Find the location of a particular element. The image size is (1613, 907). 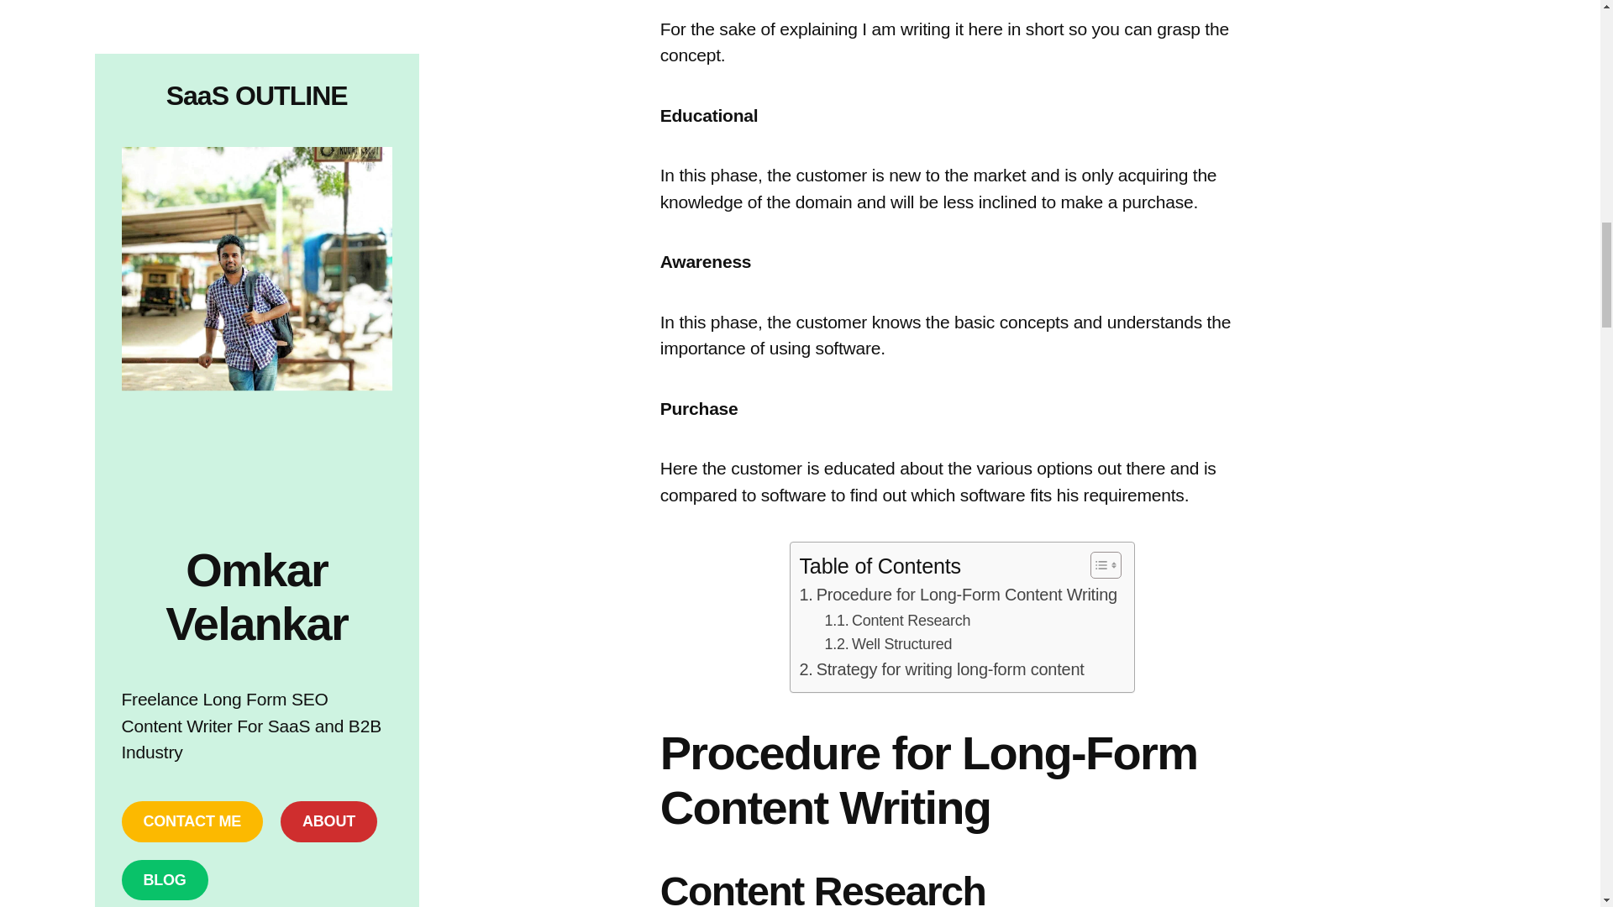

Strategy for writing long-form content is located at coordinates (941, 670).